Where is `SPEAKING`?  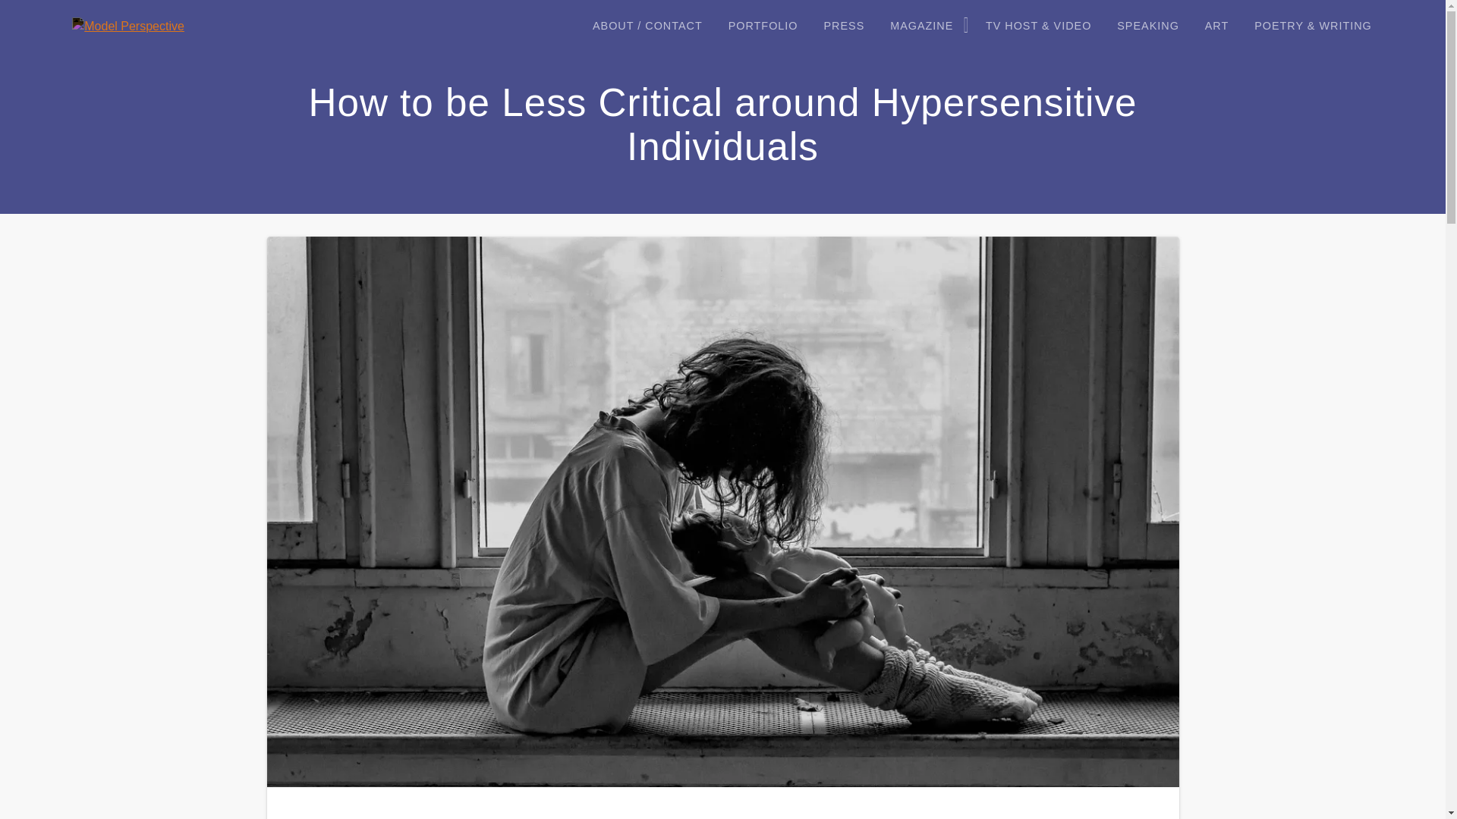 SPEAKING is located at coordinates (1147, 26).